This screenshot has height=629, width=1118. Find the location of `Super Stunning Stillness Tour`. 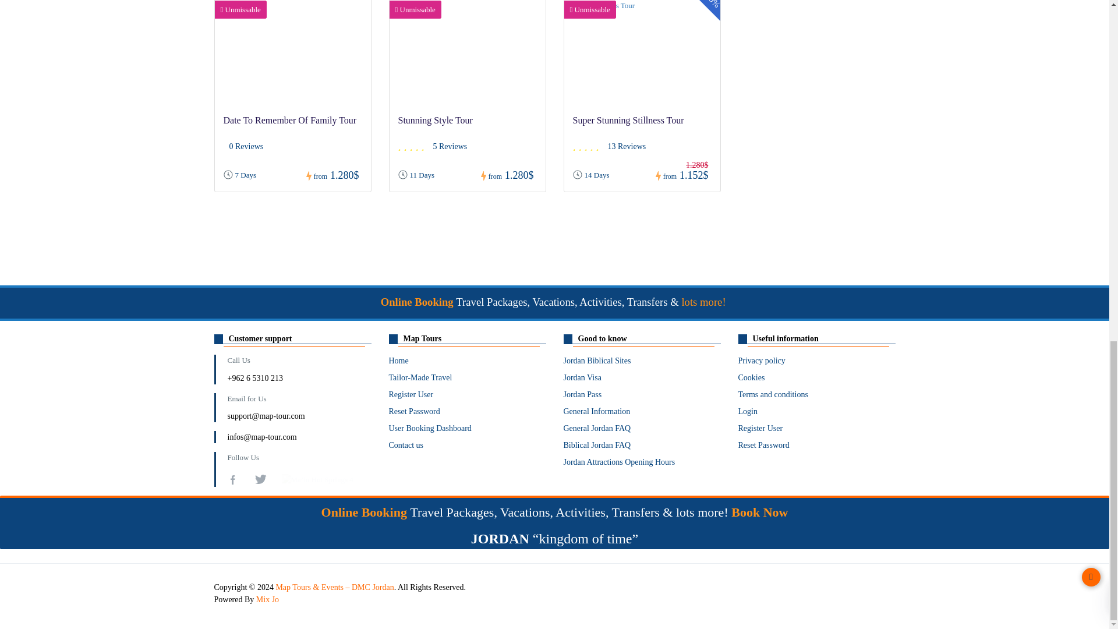

Super Stunning Stillness Tour is located at coordinates (628, 120).